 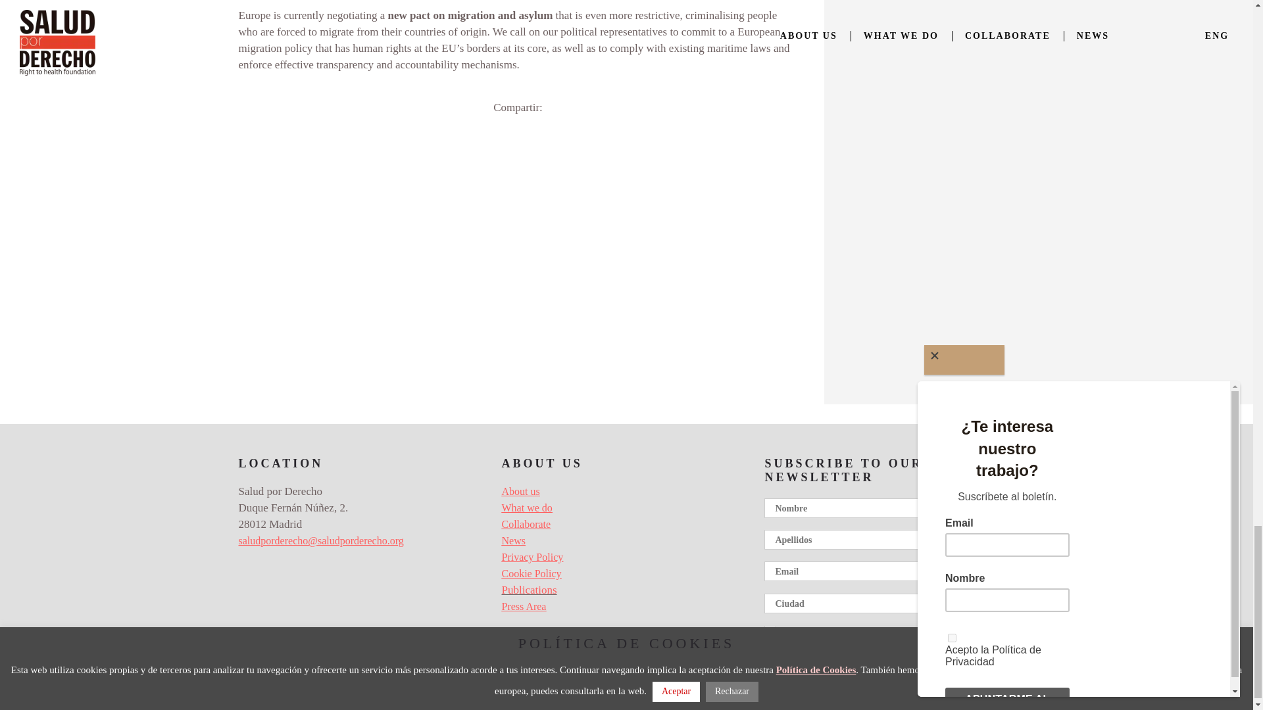 What do you see at coordinates (529, 590) in the screenshot?
I see `Publications` at bounding box center [529, 590].